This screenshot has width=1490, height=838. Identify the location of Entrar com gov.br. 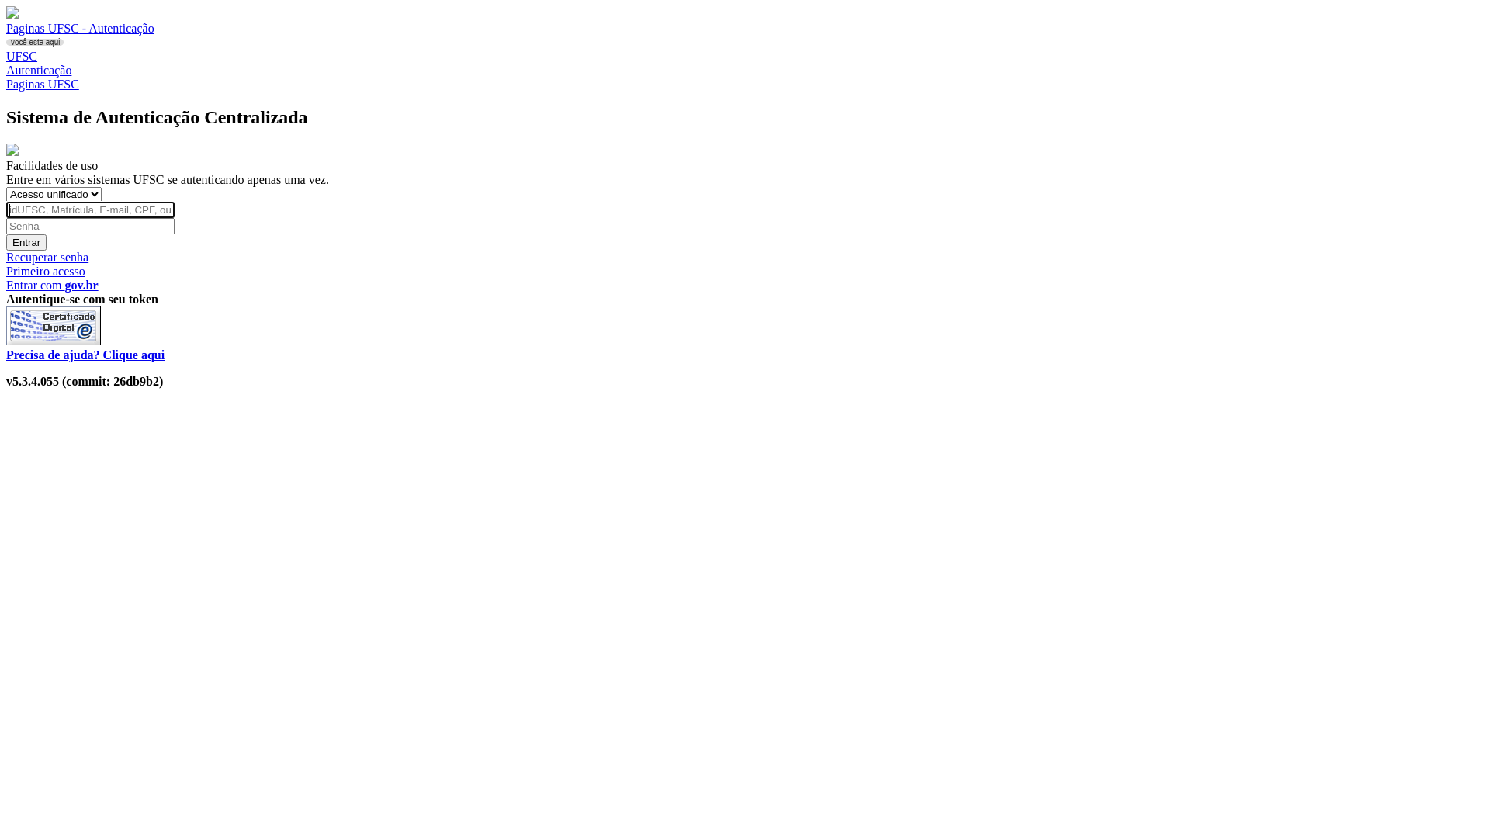
(53, 286).